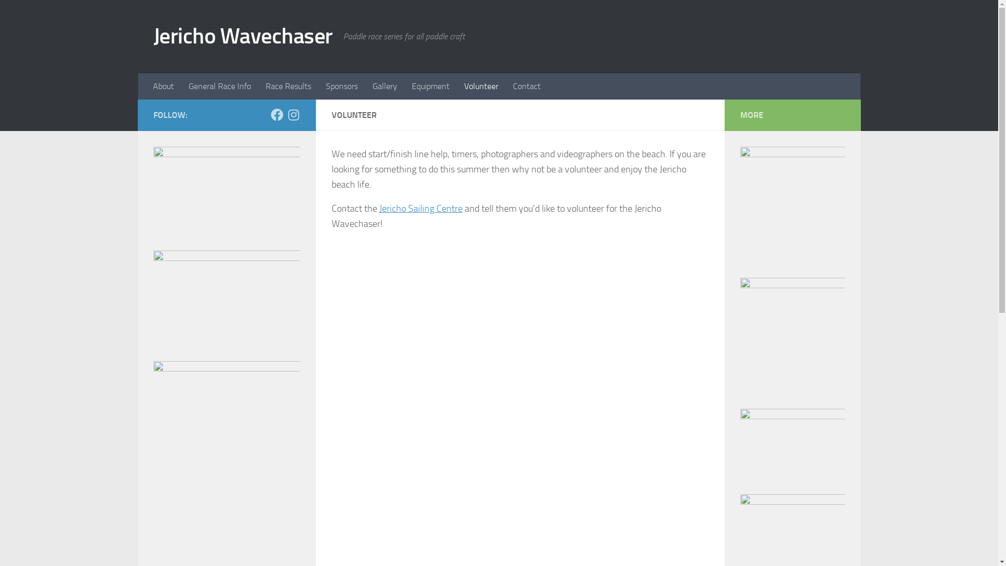 The image size is (1006, 566). What do you see at coordinates (385, 86) in the screenshot?
I see `Gallery` at bounding box center [385, 86].